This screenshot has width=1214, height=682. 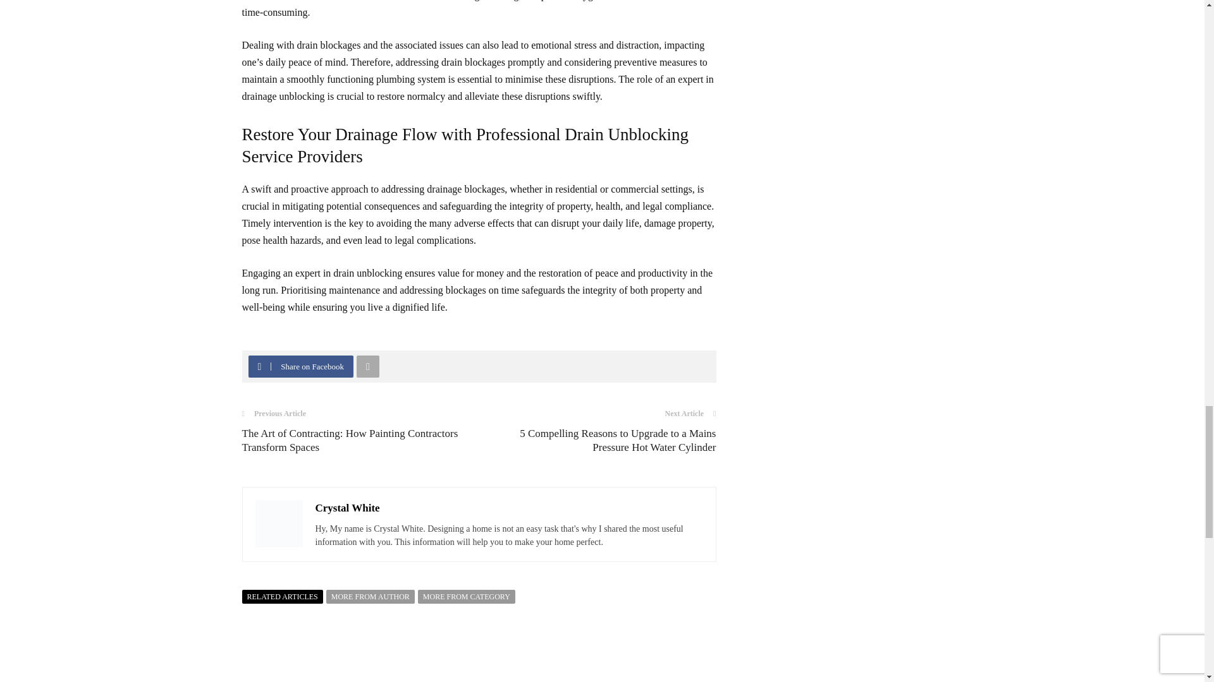 What do you see at coordinates (301, 366) in the screenshot?
I see `Share on Facebook` at bounding box center [301, 366].